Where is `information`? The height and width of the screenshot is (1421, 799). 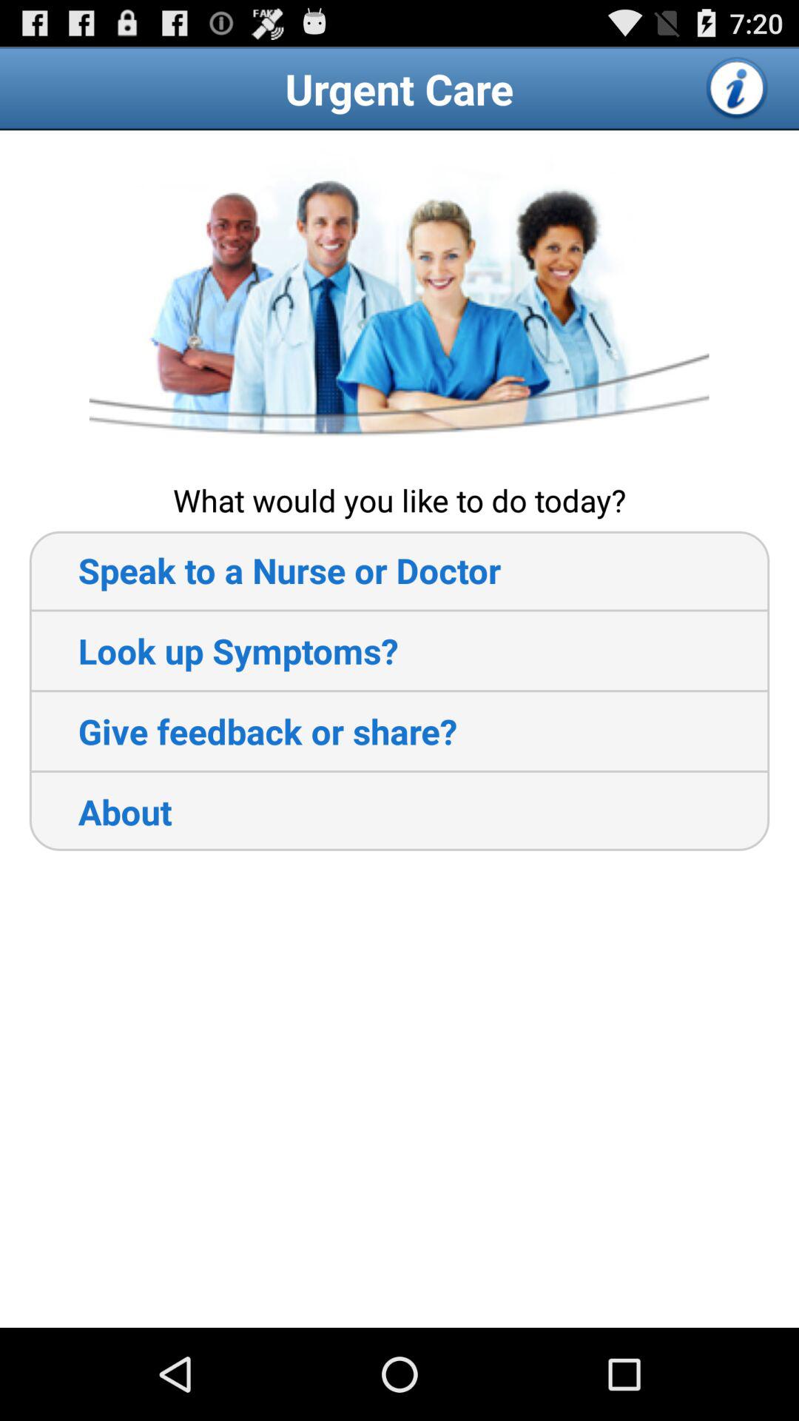
information is located at coordinates (738, 88).